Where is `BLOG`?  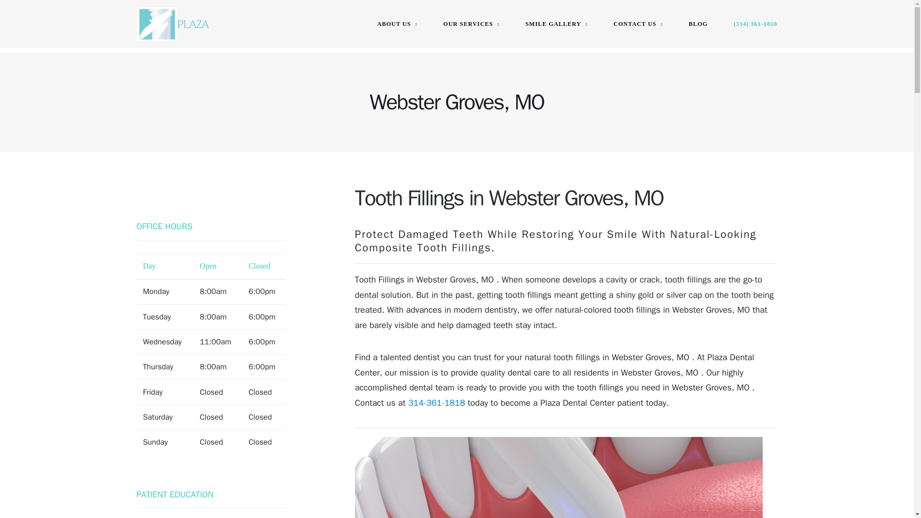 BLOG is located at coordinates (698, 24).